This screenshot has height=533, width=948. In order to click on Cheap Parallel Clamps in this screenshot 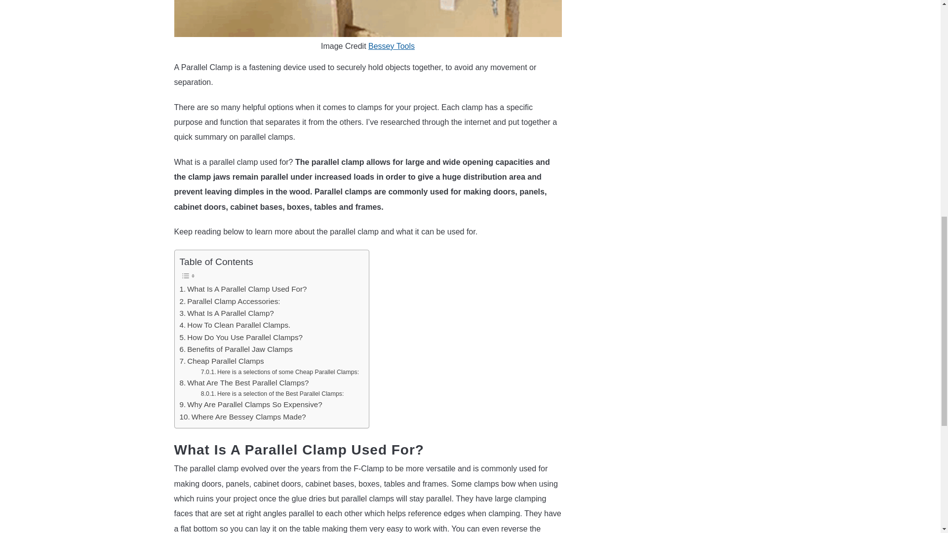, I will do `click(222, 361)`.